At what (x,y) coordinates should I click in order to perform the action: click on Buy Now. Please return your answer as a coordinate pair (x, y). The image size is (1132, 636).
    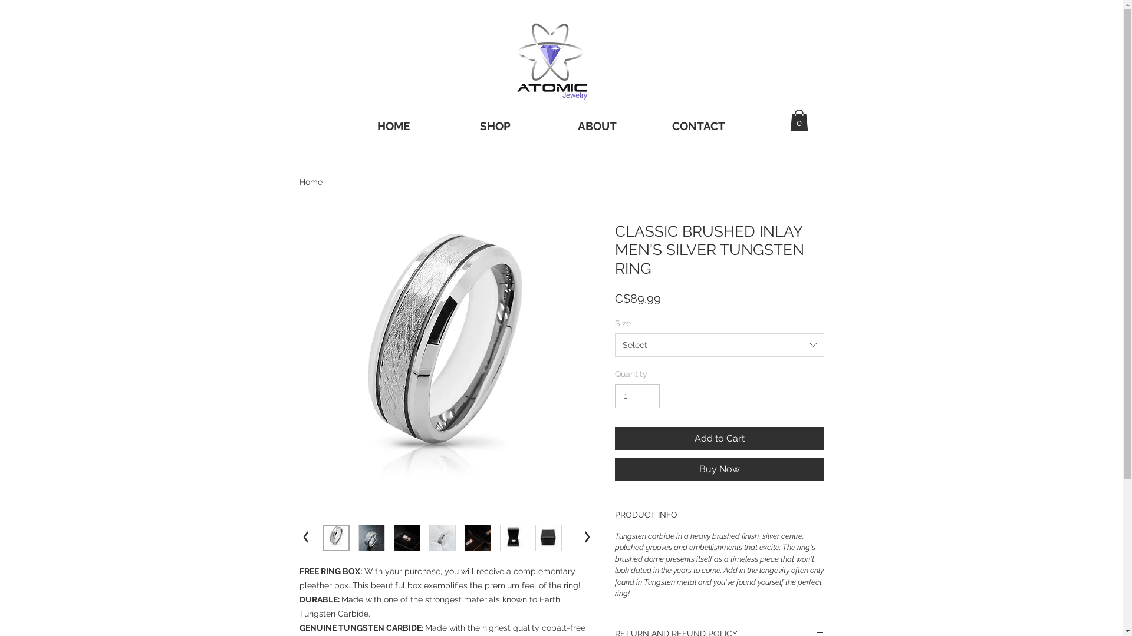
    Looking at the image, I should click on (719, 469).